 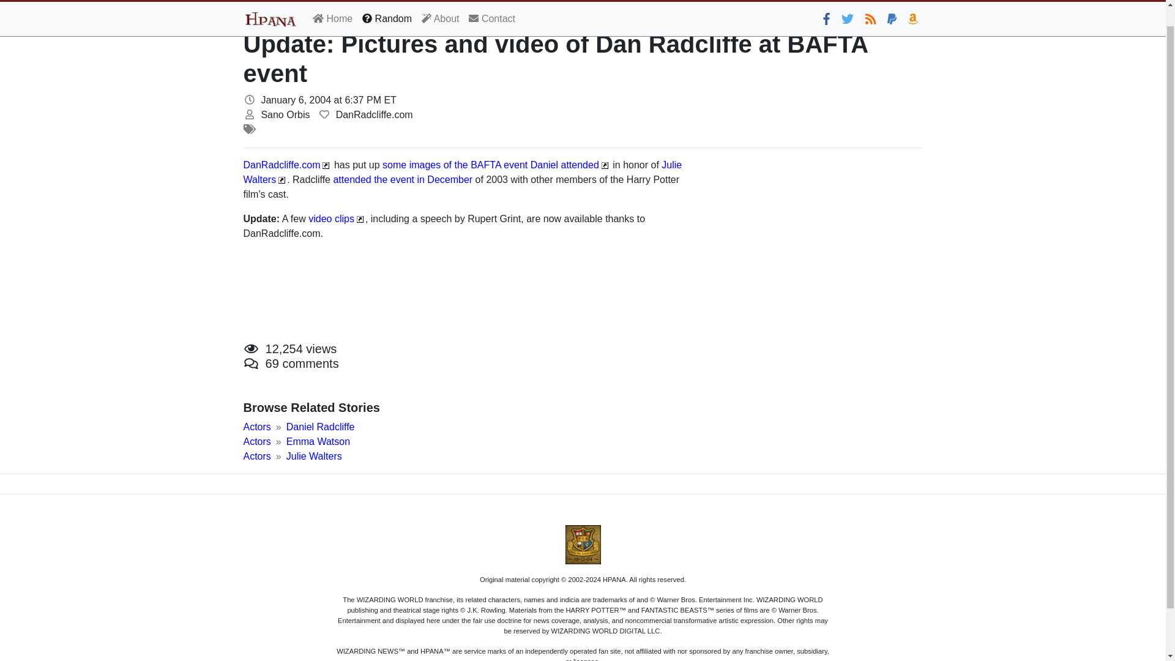 I want to click on Actors, so click(x=257, y=455).